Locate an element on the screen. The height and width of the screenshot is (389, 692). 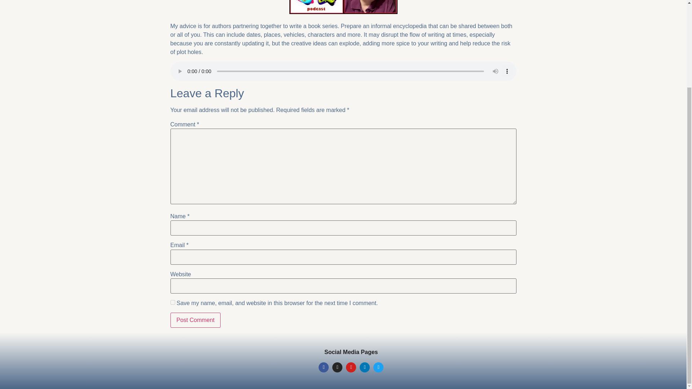
yes is located at coordinates (172, 302).